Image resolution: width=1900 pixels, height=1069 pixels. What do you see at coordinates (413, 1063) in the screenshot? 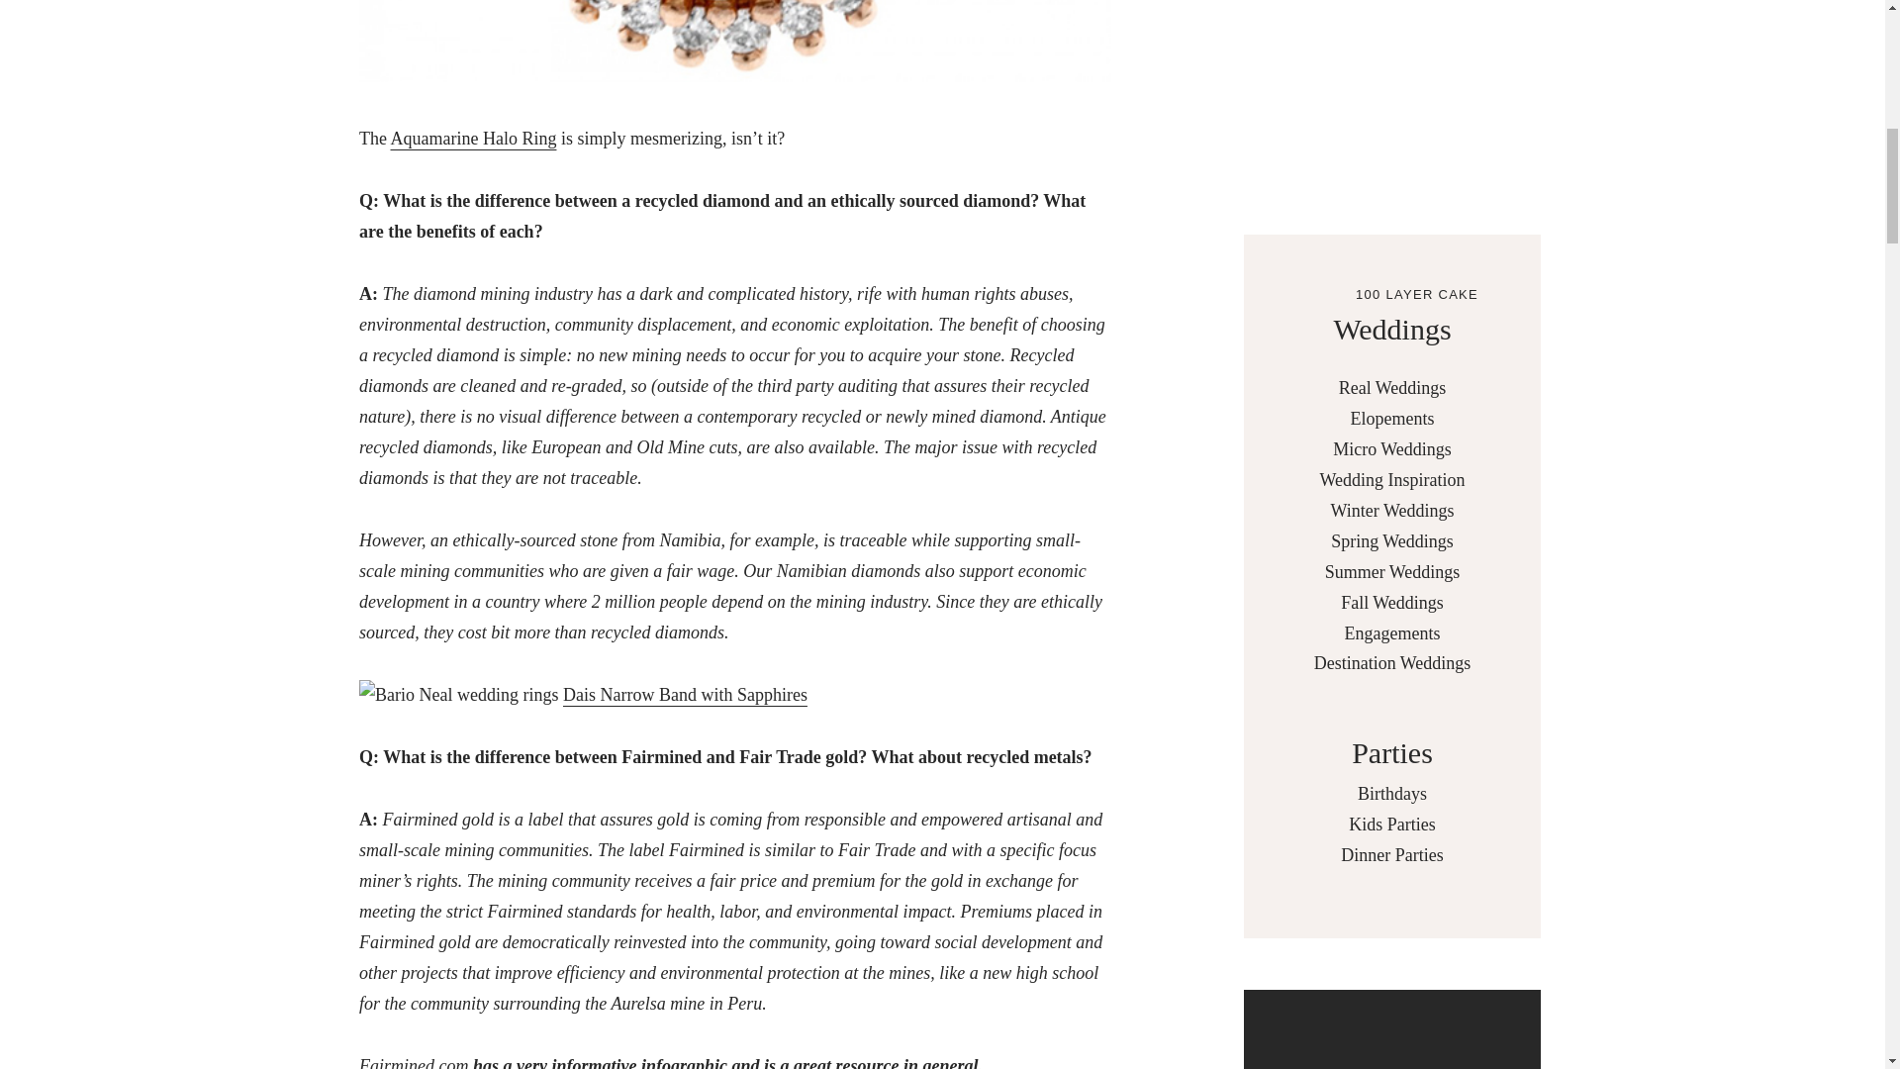
I see `Fairmined.com` at bounding box center [413, 1063].